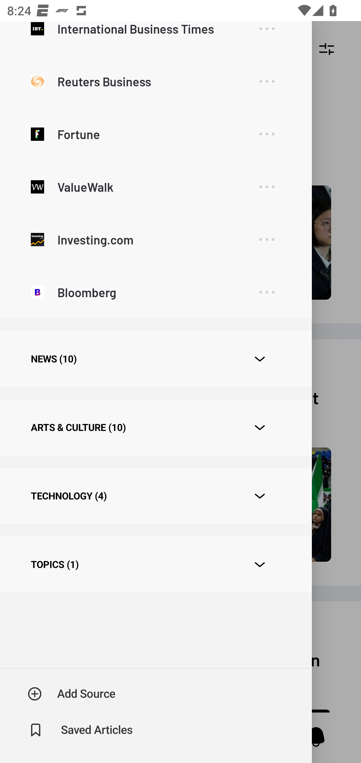  Describe the element at coordinates (156, 81) in the screenshot. I see `Writer Logo Reuters Business More Options` at that location.